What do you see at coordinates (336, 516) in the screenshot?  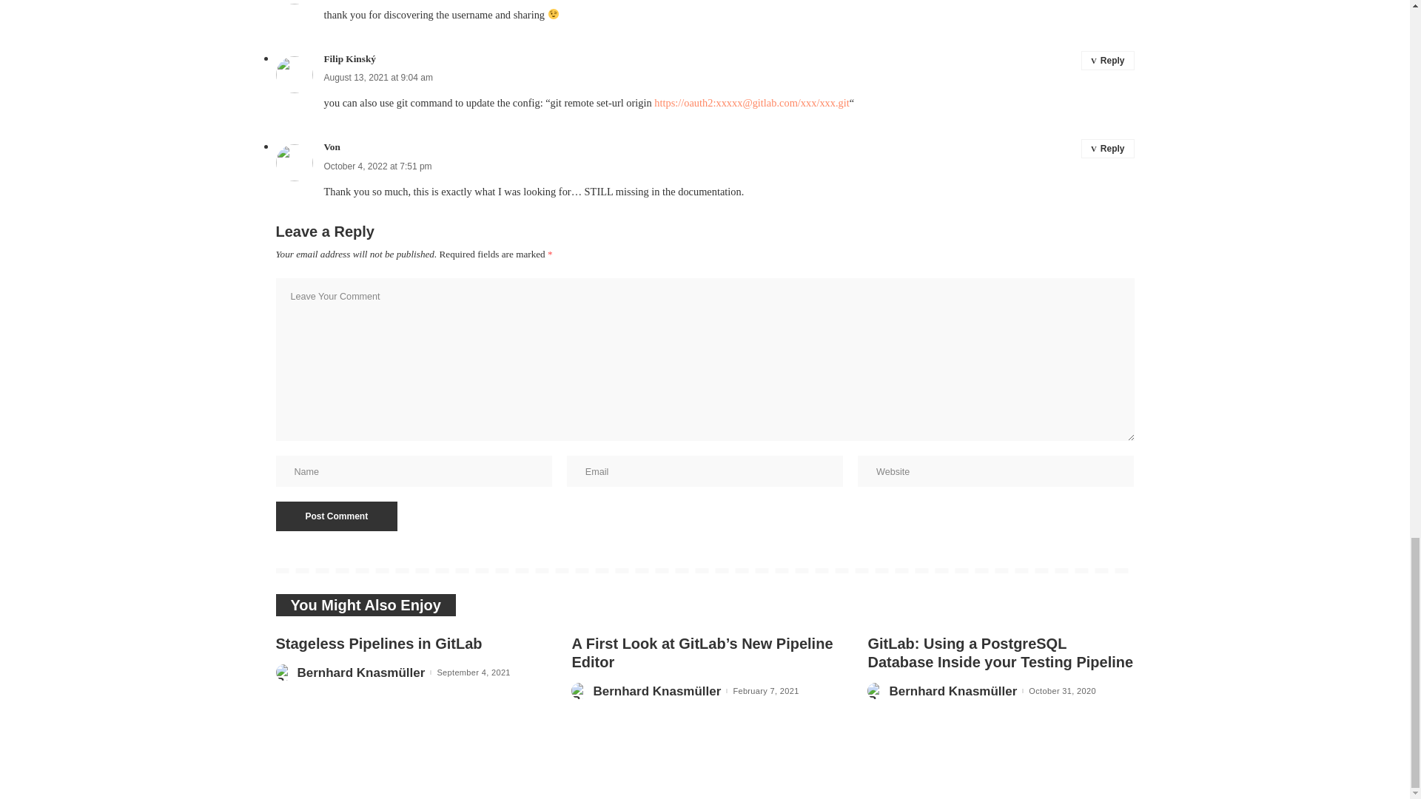 I see `Post Comment` at bounding box center [336, 516].